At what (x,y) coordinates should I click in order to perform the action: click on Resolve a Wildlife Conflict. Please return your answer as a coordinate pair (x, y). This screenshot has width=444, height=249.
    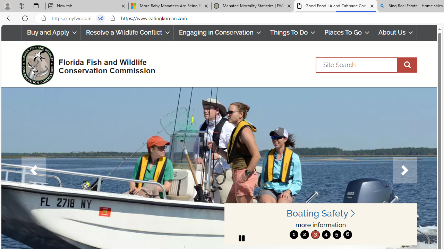
    Looking at the image, I should click on (127, 33).